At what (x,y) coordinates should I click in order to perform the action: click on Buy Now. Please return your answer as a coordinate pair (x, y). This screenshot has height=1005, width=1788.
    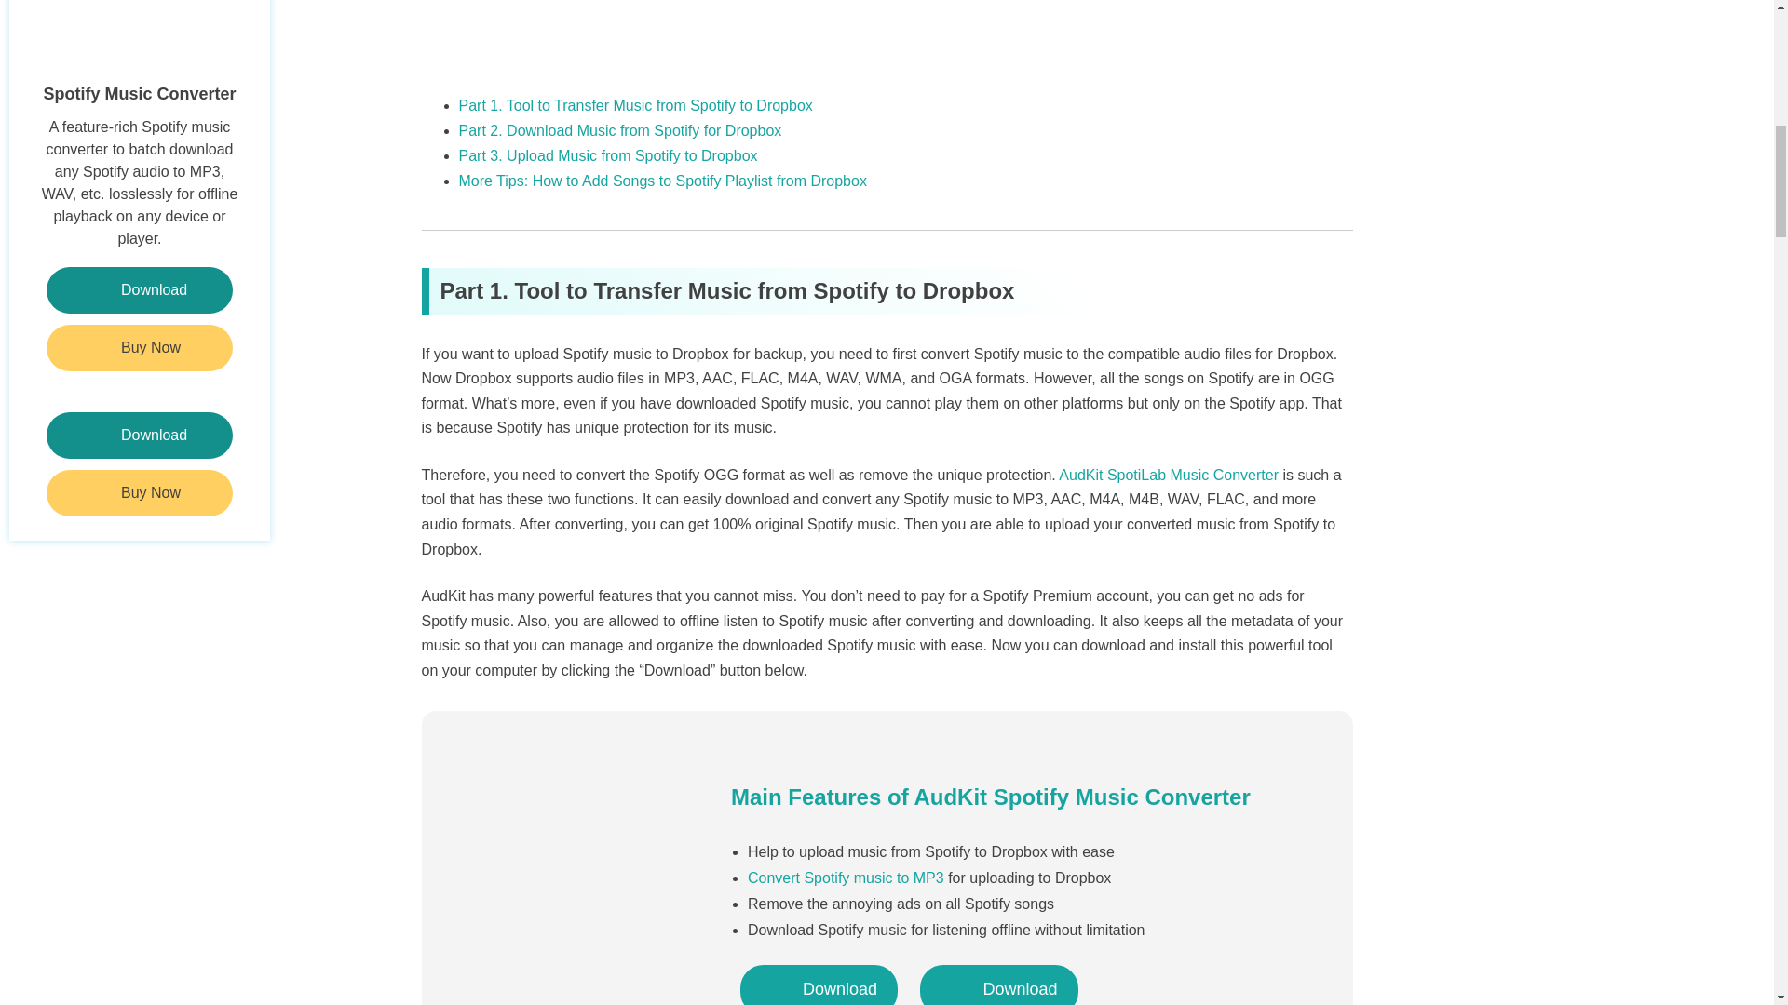
    Looking at the image, I should click on (139, 493).